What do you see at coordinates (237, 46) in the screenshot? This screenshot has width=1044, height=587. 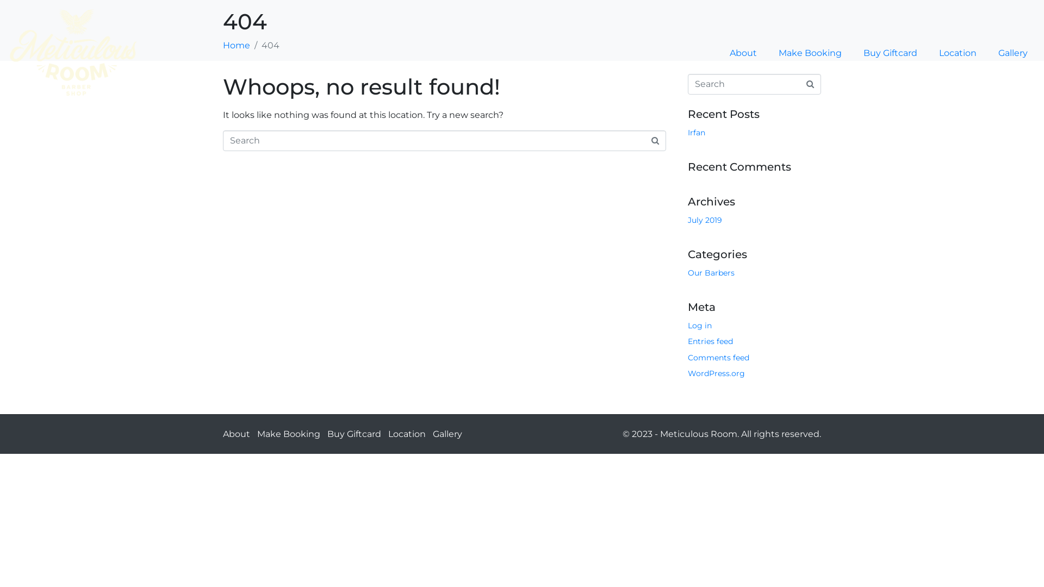 I see `Home` at bounding box center [237, 46].